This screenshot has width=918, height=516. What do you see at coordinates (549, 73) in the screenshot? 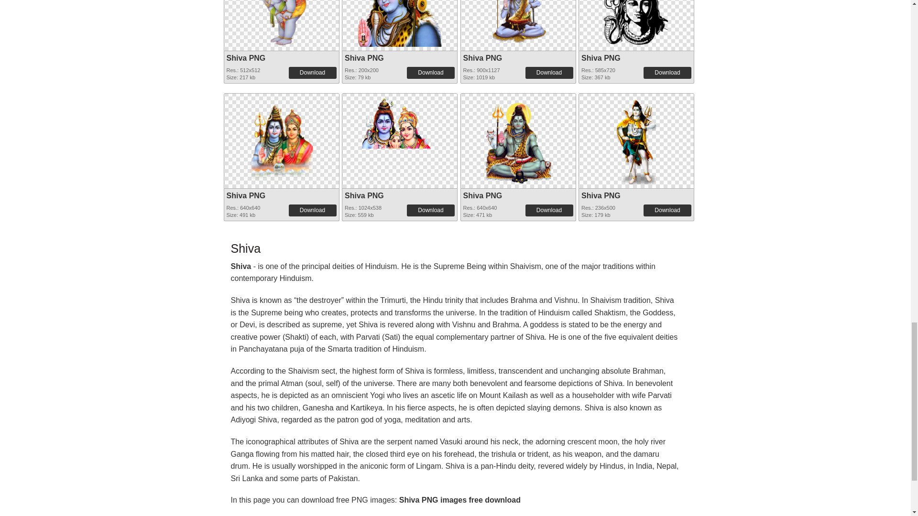
I see `Download` at bounding box center [549, 73].